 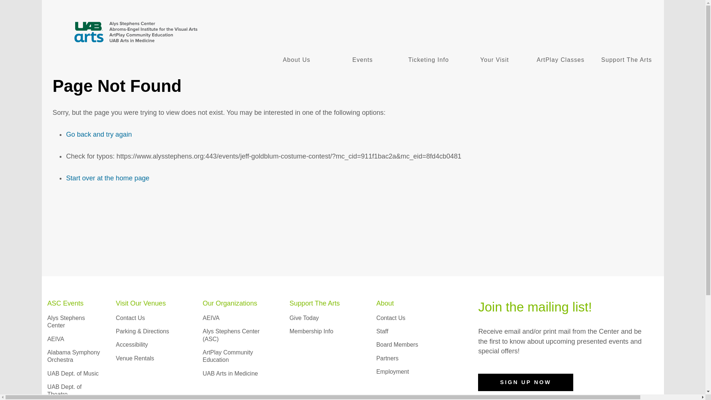 What do you see at coordinates (297, 60) in the screenshot?
I see `About Us` at bounding box center [297, 60].